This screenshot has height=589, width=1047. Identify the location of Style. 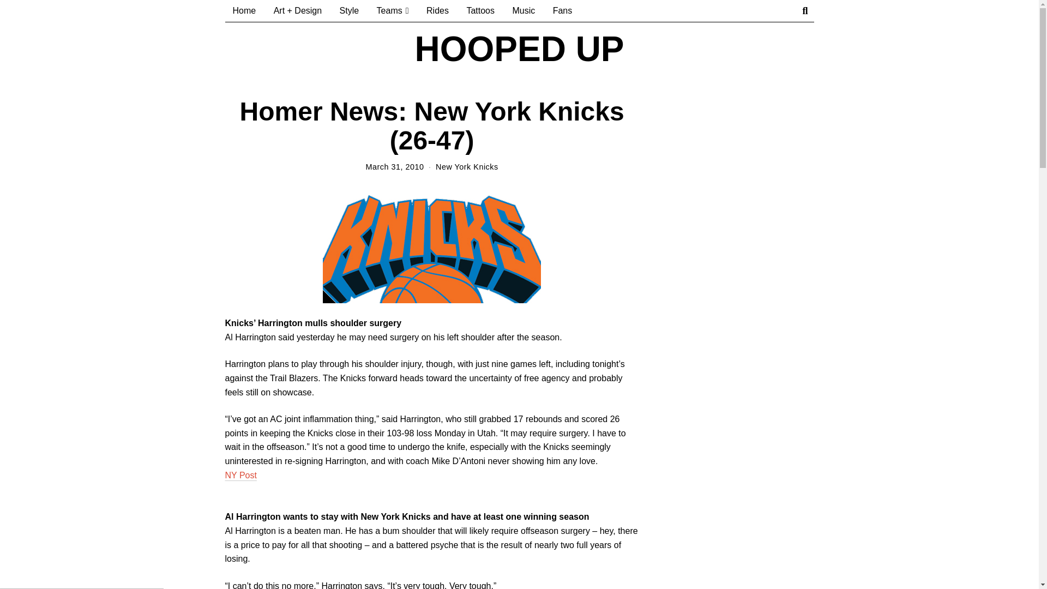
(349, 11).